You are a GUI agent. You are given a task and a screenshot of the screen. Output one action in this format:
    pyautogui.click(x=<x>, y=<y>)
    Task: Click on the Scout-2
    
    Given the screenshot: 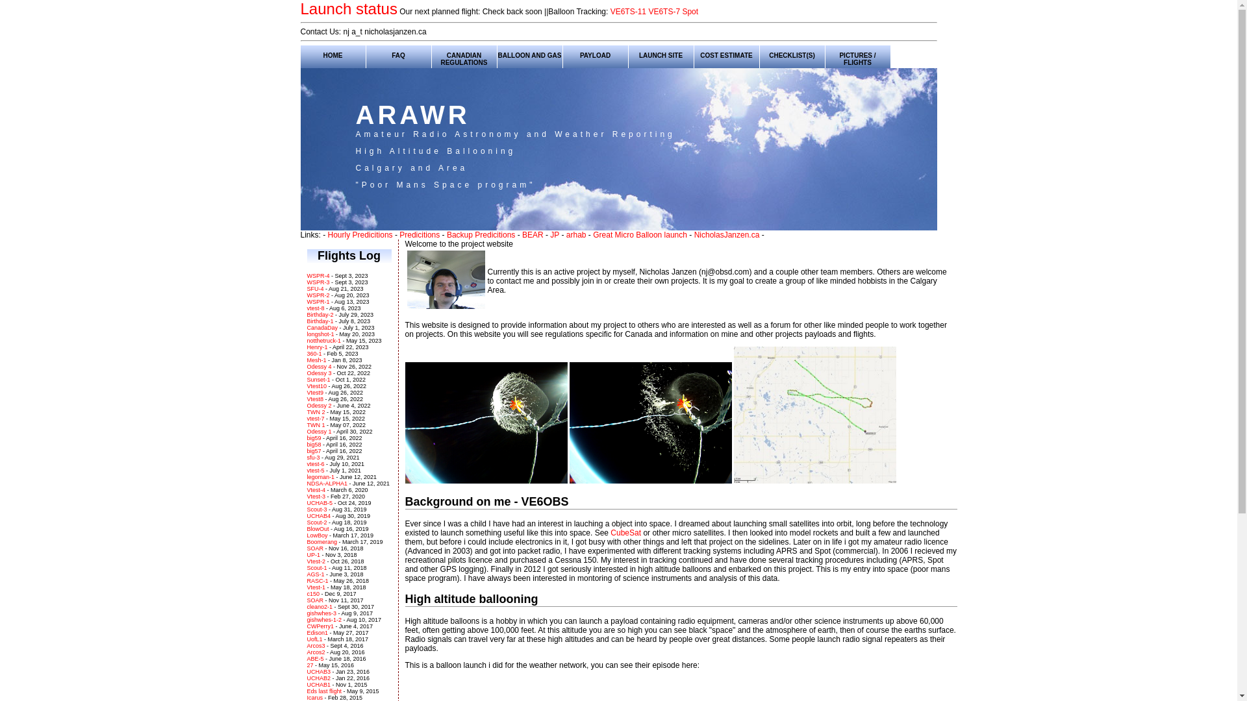 What is the action you would take?
    pyautogui.click(x=317, y=523)
    